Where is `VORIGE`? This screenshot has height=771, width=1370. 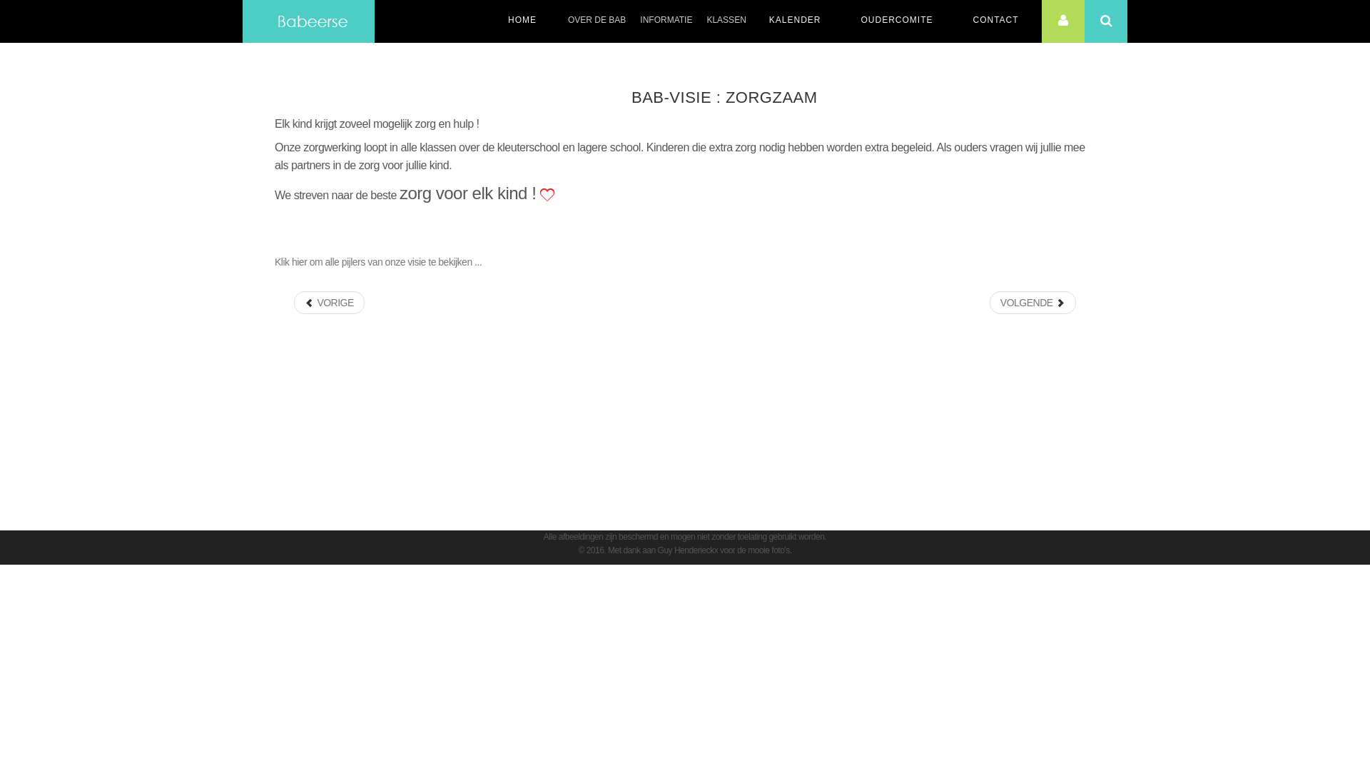
VORIGE is located at coordinates (330, 303).